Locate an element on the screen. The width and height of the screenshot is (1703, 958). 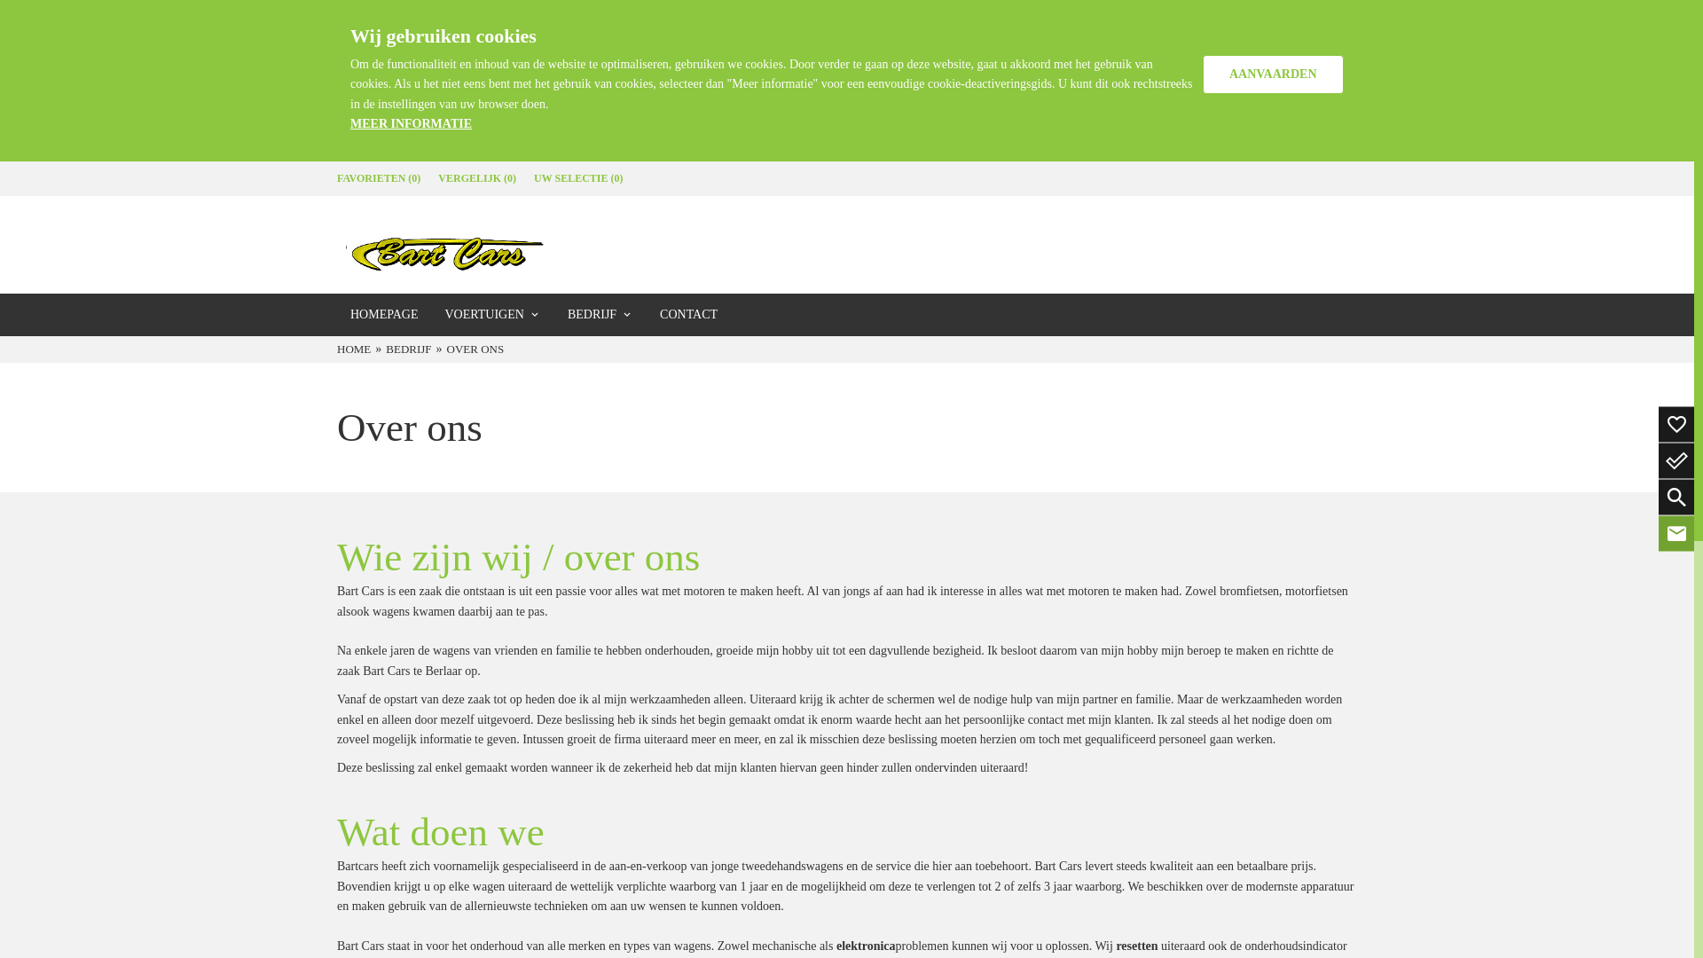
BEDRIJF is located at coordinates (411, 349).